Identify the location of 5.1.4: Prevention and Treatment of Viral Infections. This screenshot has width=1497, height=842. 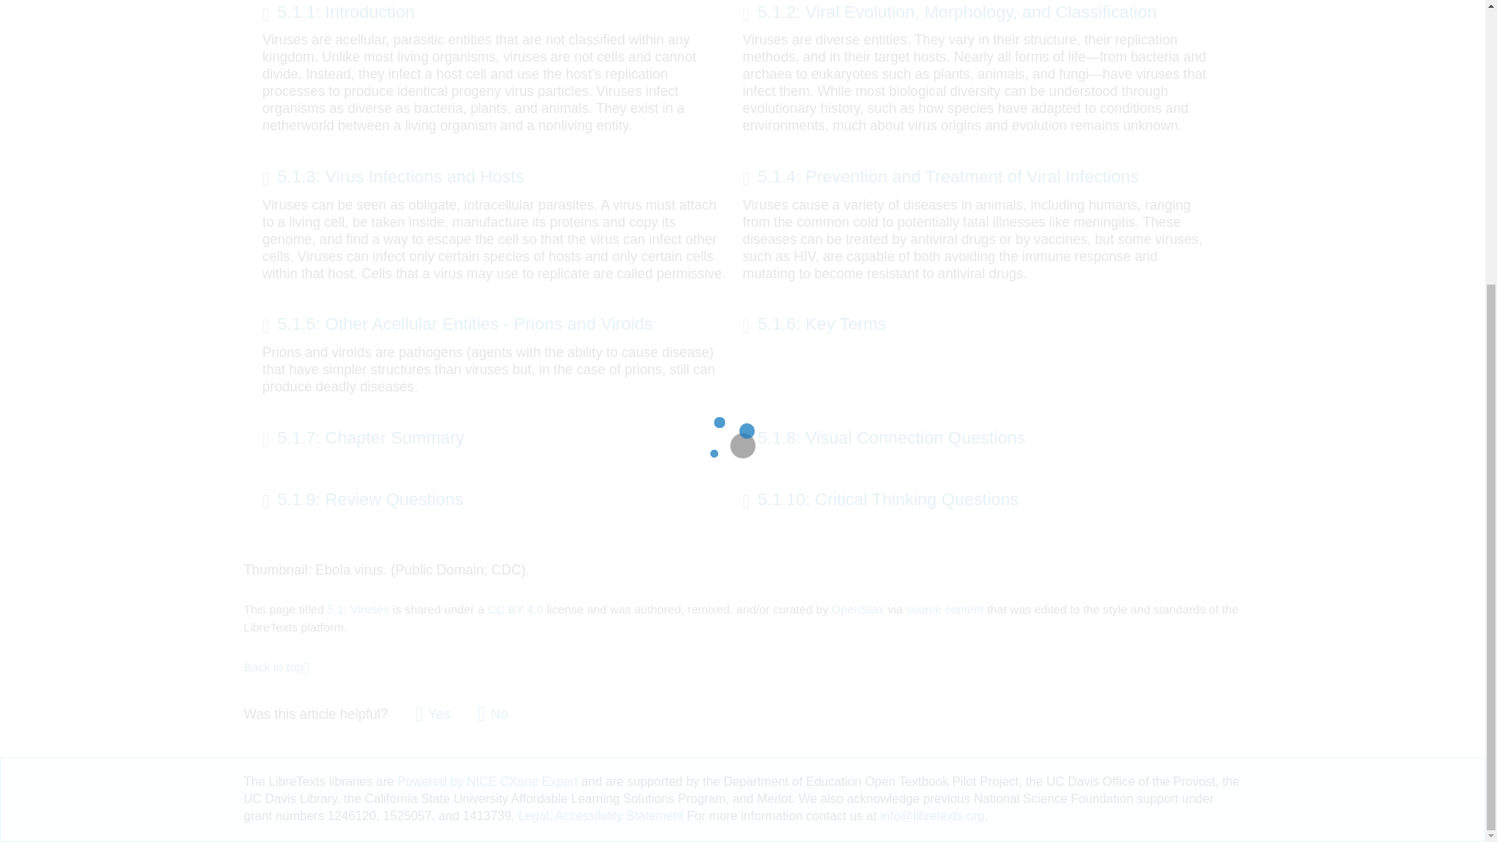
(940, 179).